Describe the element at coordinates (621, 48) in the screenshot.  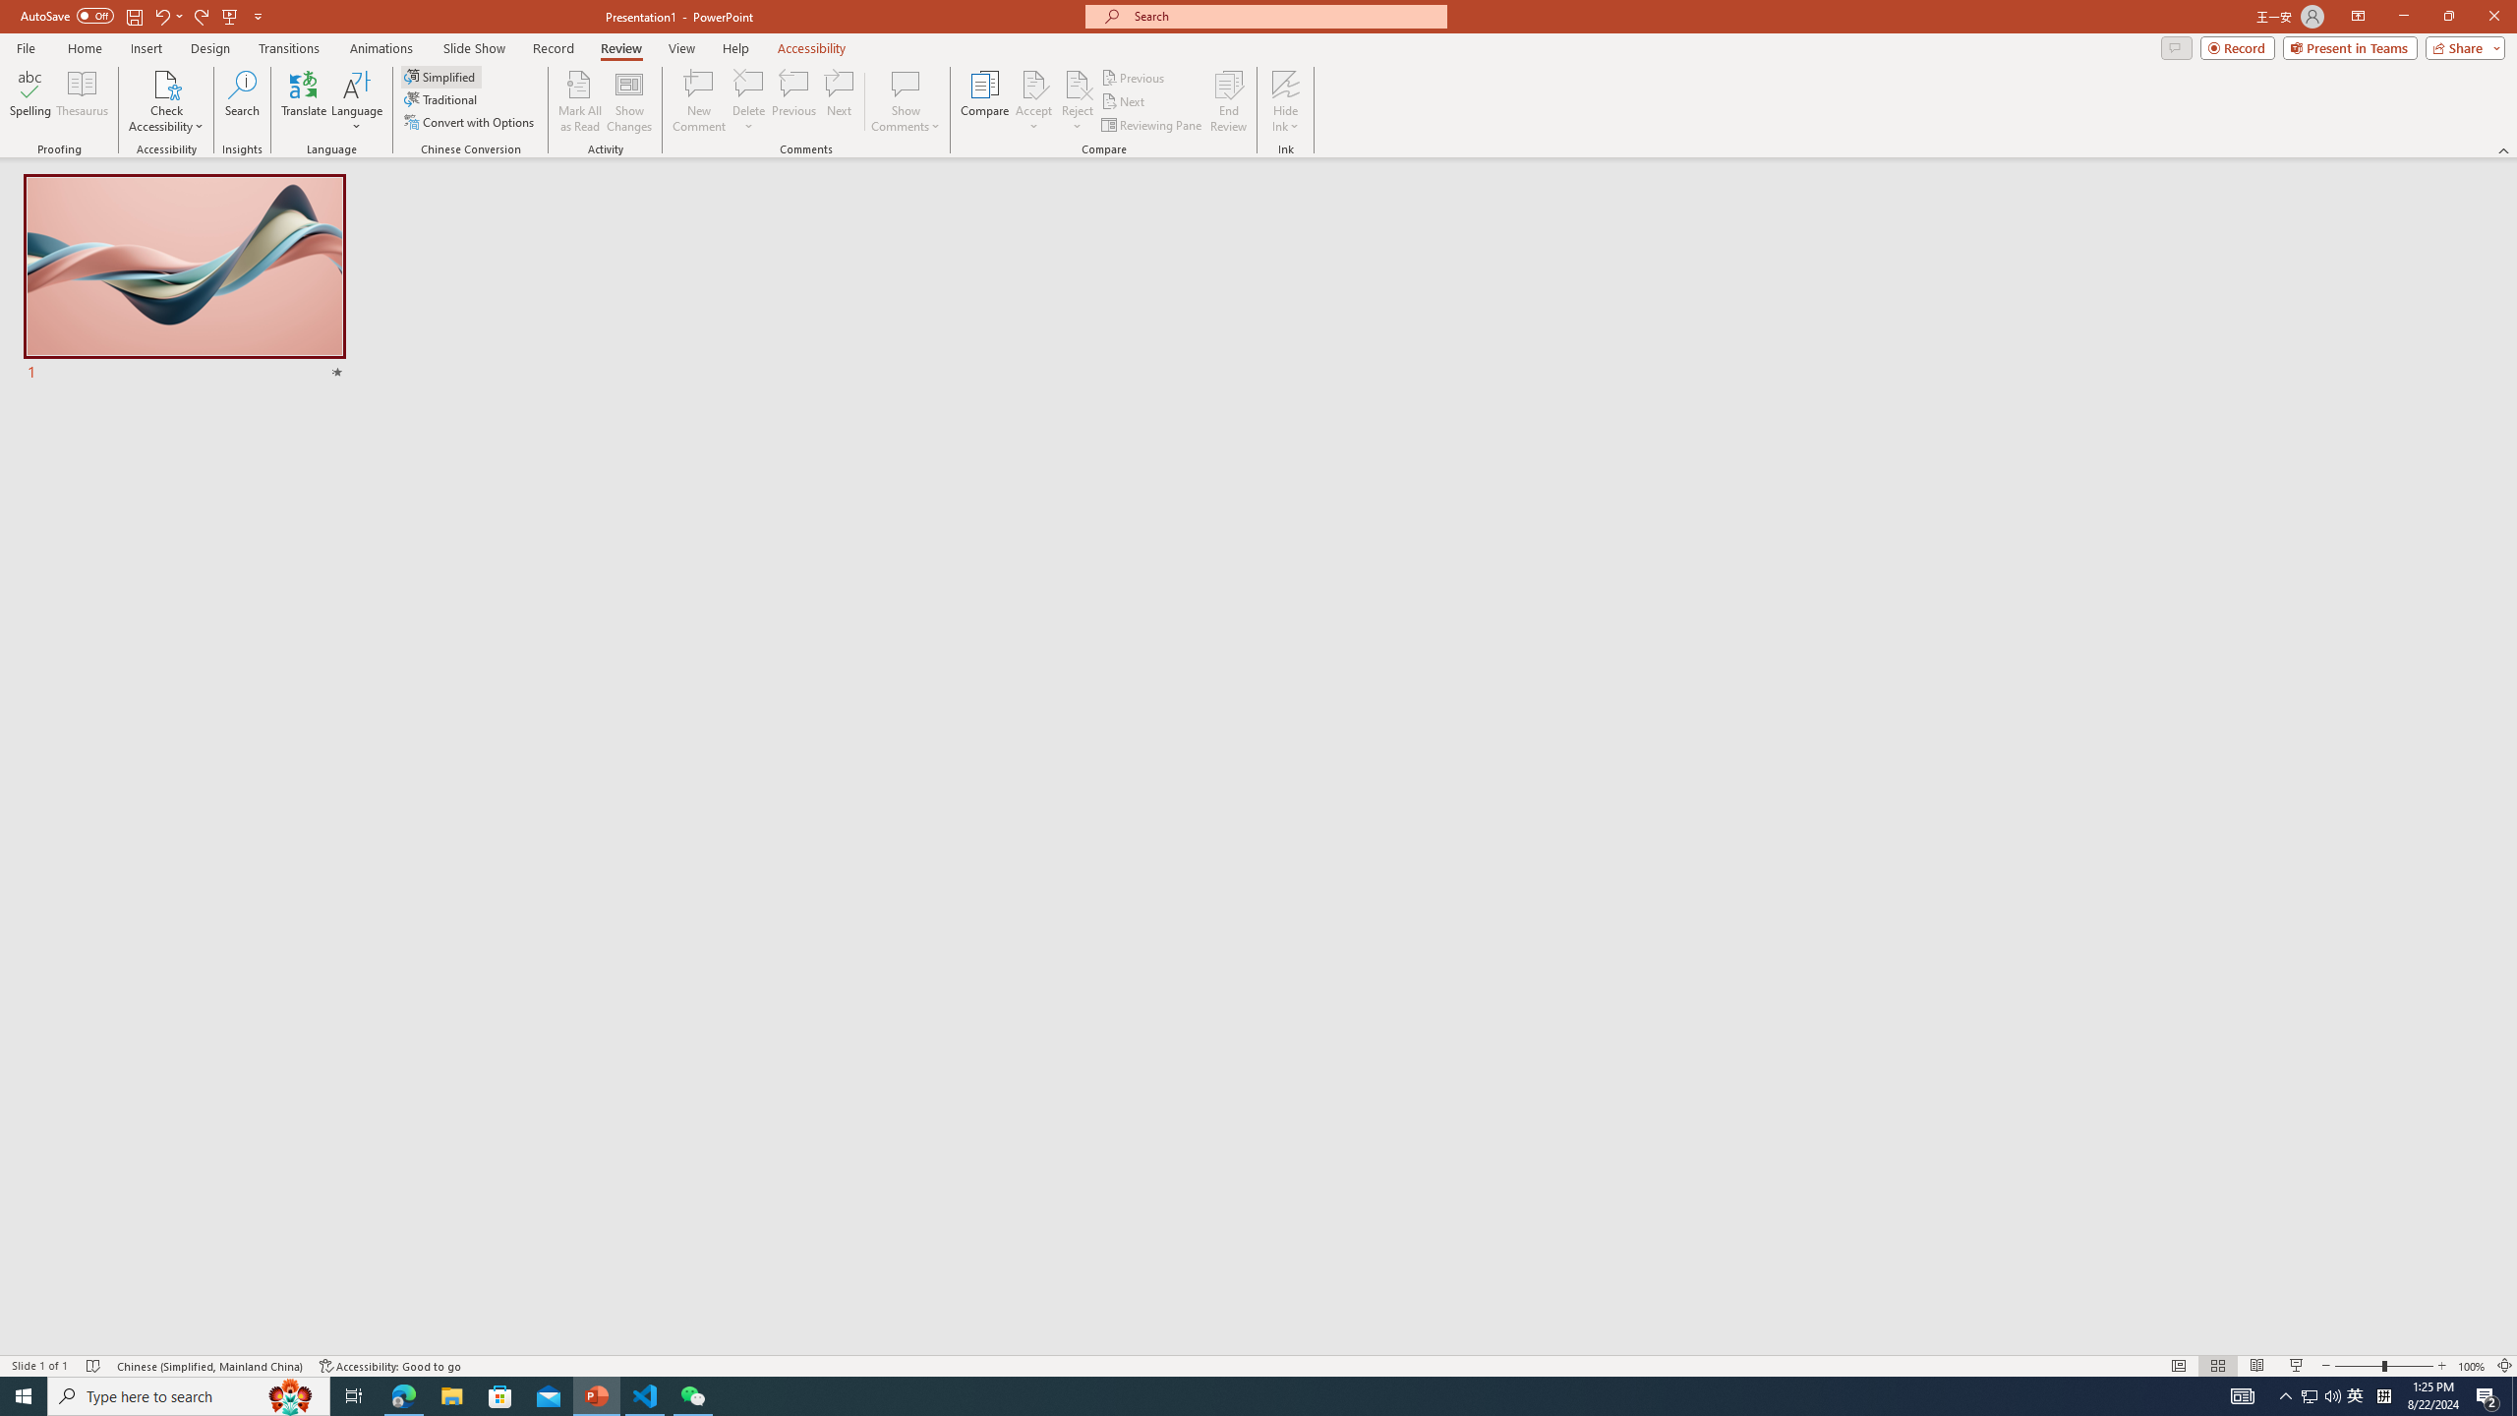
I see `Review` at that location.